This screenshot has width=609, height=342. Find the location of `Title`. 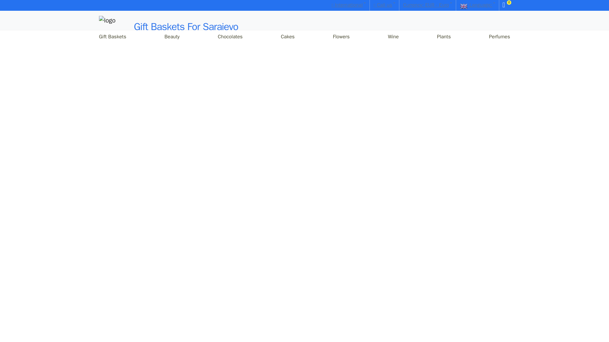

Title is located at coordinates (348, 5).